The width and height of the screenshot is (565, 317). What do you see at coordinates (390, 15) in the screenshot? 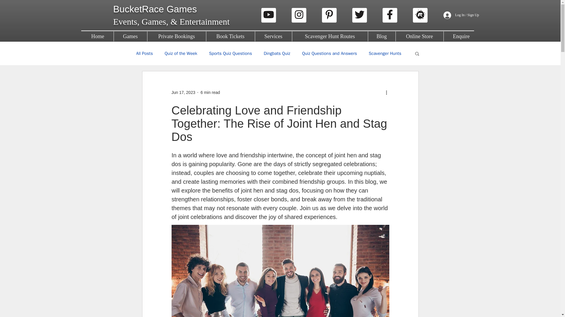
I see `Facebook.png` at bounding box center [390, 15].